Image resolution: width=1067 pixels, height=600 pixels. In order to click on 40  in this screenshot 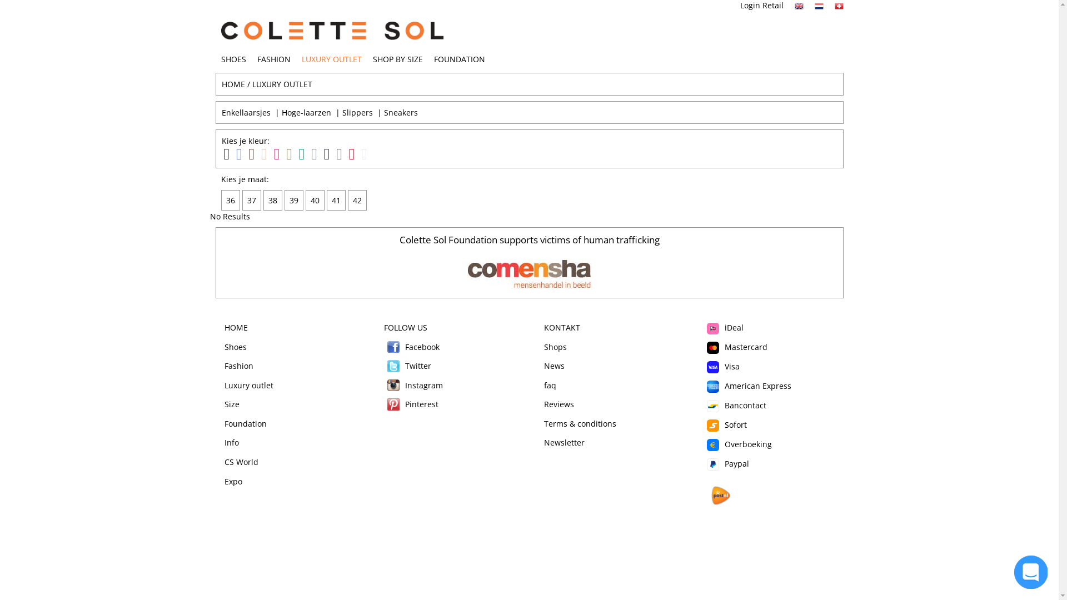, I will do `click(316, 200)`.